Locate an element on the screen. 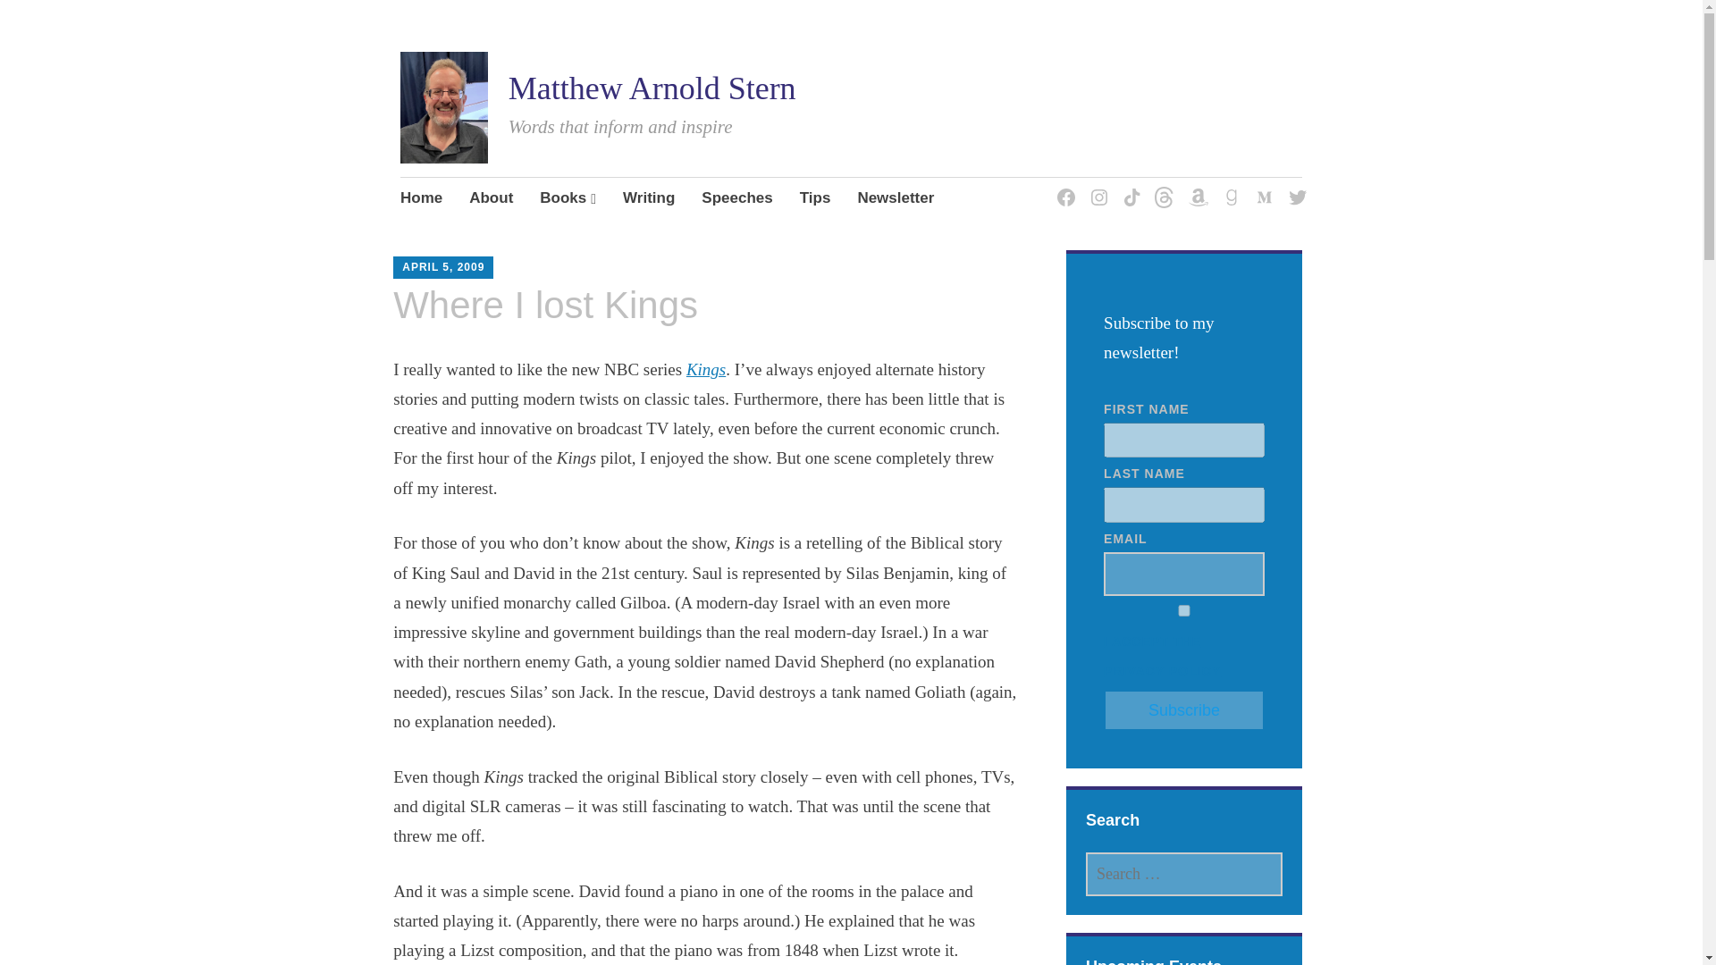 The height and width of the screenshot is (965, 1716). Matthew Arnold Stern is located at coordinates (652, 88).